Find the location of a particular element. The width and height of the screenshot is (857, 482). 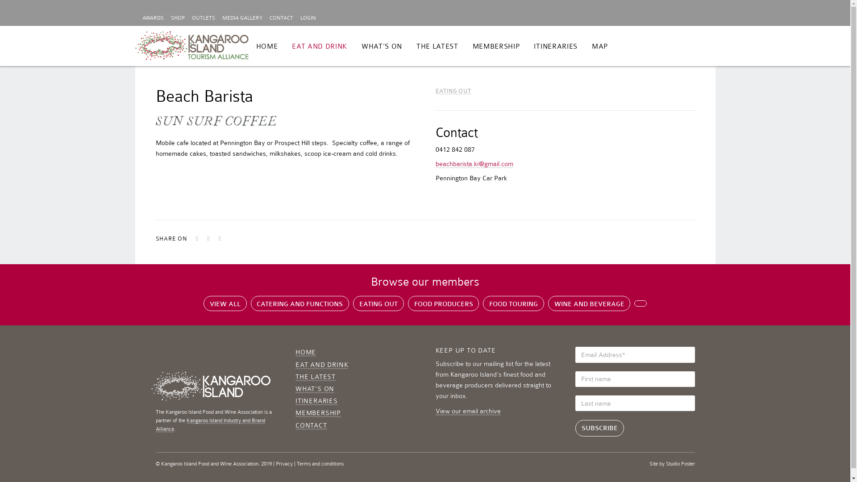

OUTLETS is located at coordinates (204, 18).